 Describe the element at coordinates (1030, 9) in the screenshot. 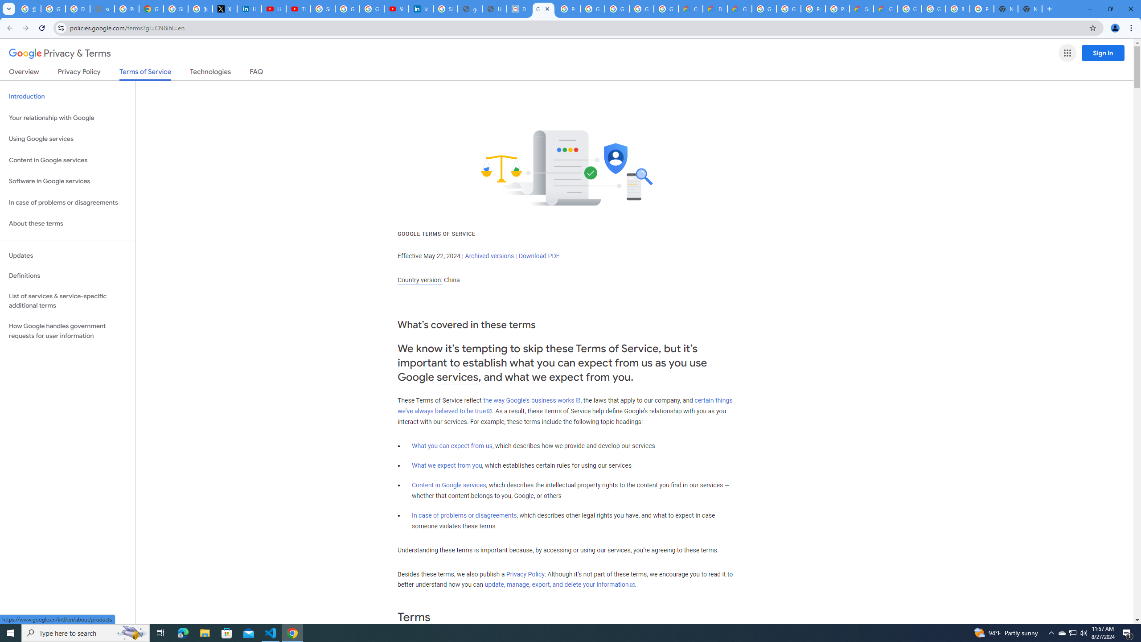

I see `New Tab` at that location.